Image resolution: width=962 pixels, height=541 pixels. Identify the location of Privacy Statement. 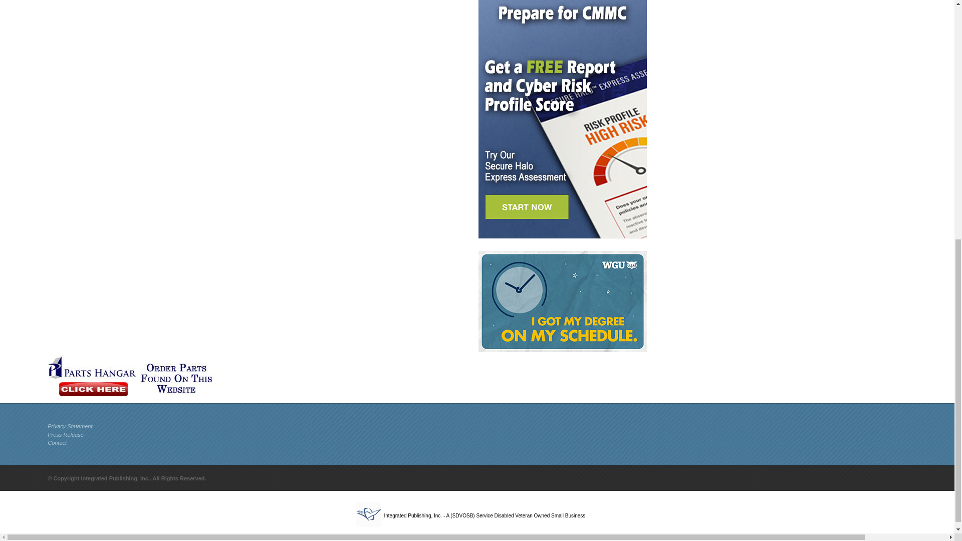
(70, 426).